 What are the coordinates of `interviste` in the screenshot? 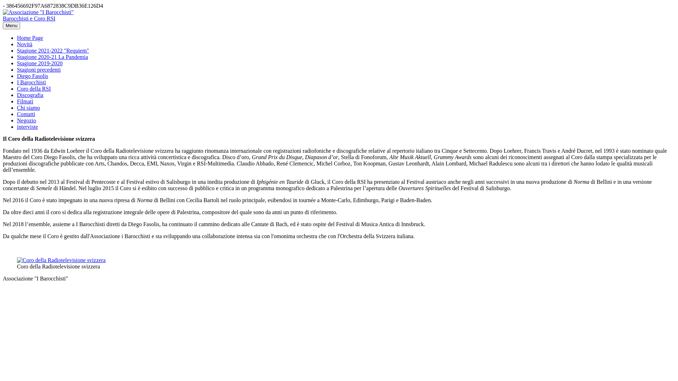 It's located at (28, 127).